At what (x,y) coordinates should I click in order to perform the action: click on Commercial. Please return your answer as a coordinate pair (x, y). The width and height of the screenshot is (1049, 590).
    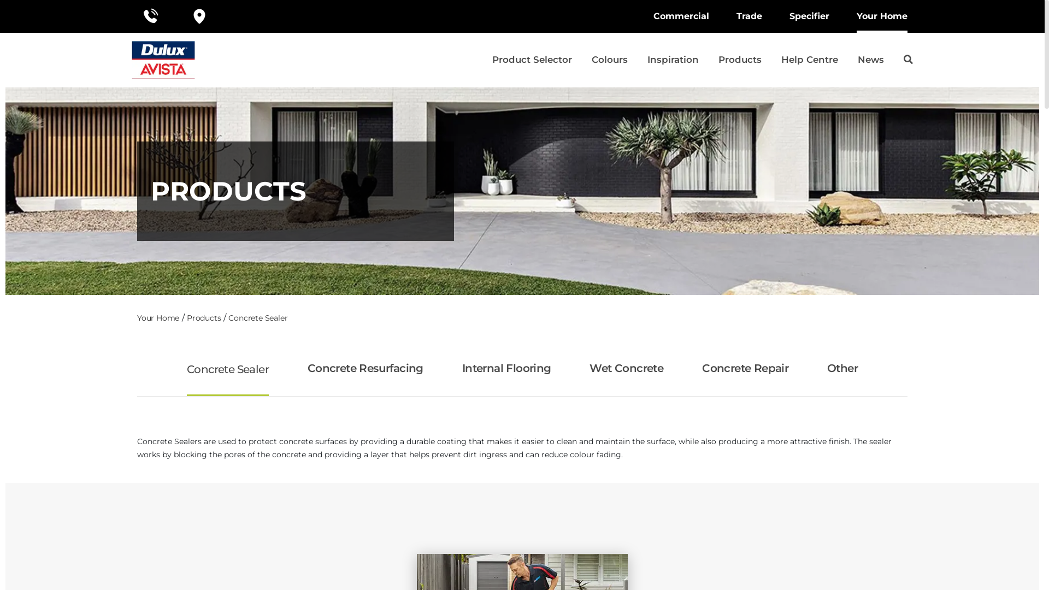
    Looking at the image, I should click on (681, 16).